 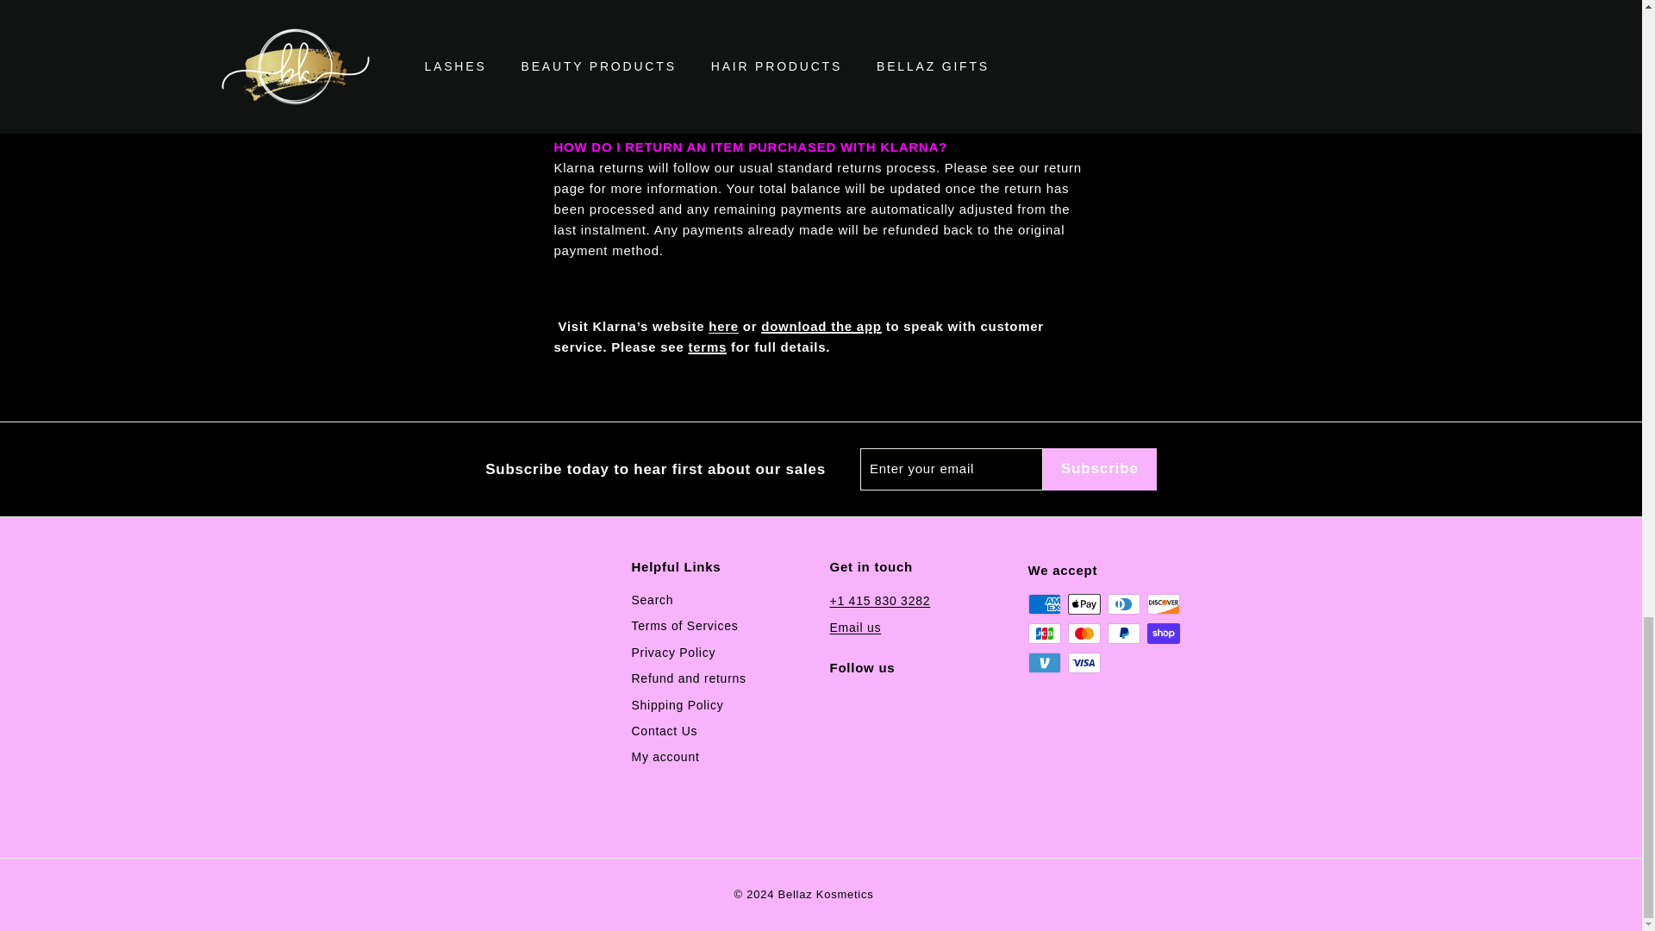 What do you see at coordinates (684, 625) in the screenshot?
I see `Terms of Services` at bounding box center [684, 625].